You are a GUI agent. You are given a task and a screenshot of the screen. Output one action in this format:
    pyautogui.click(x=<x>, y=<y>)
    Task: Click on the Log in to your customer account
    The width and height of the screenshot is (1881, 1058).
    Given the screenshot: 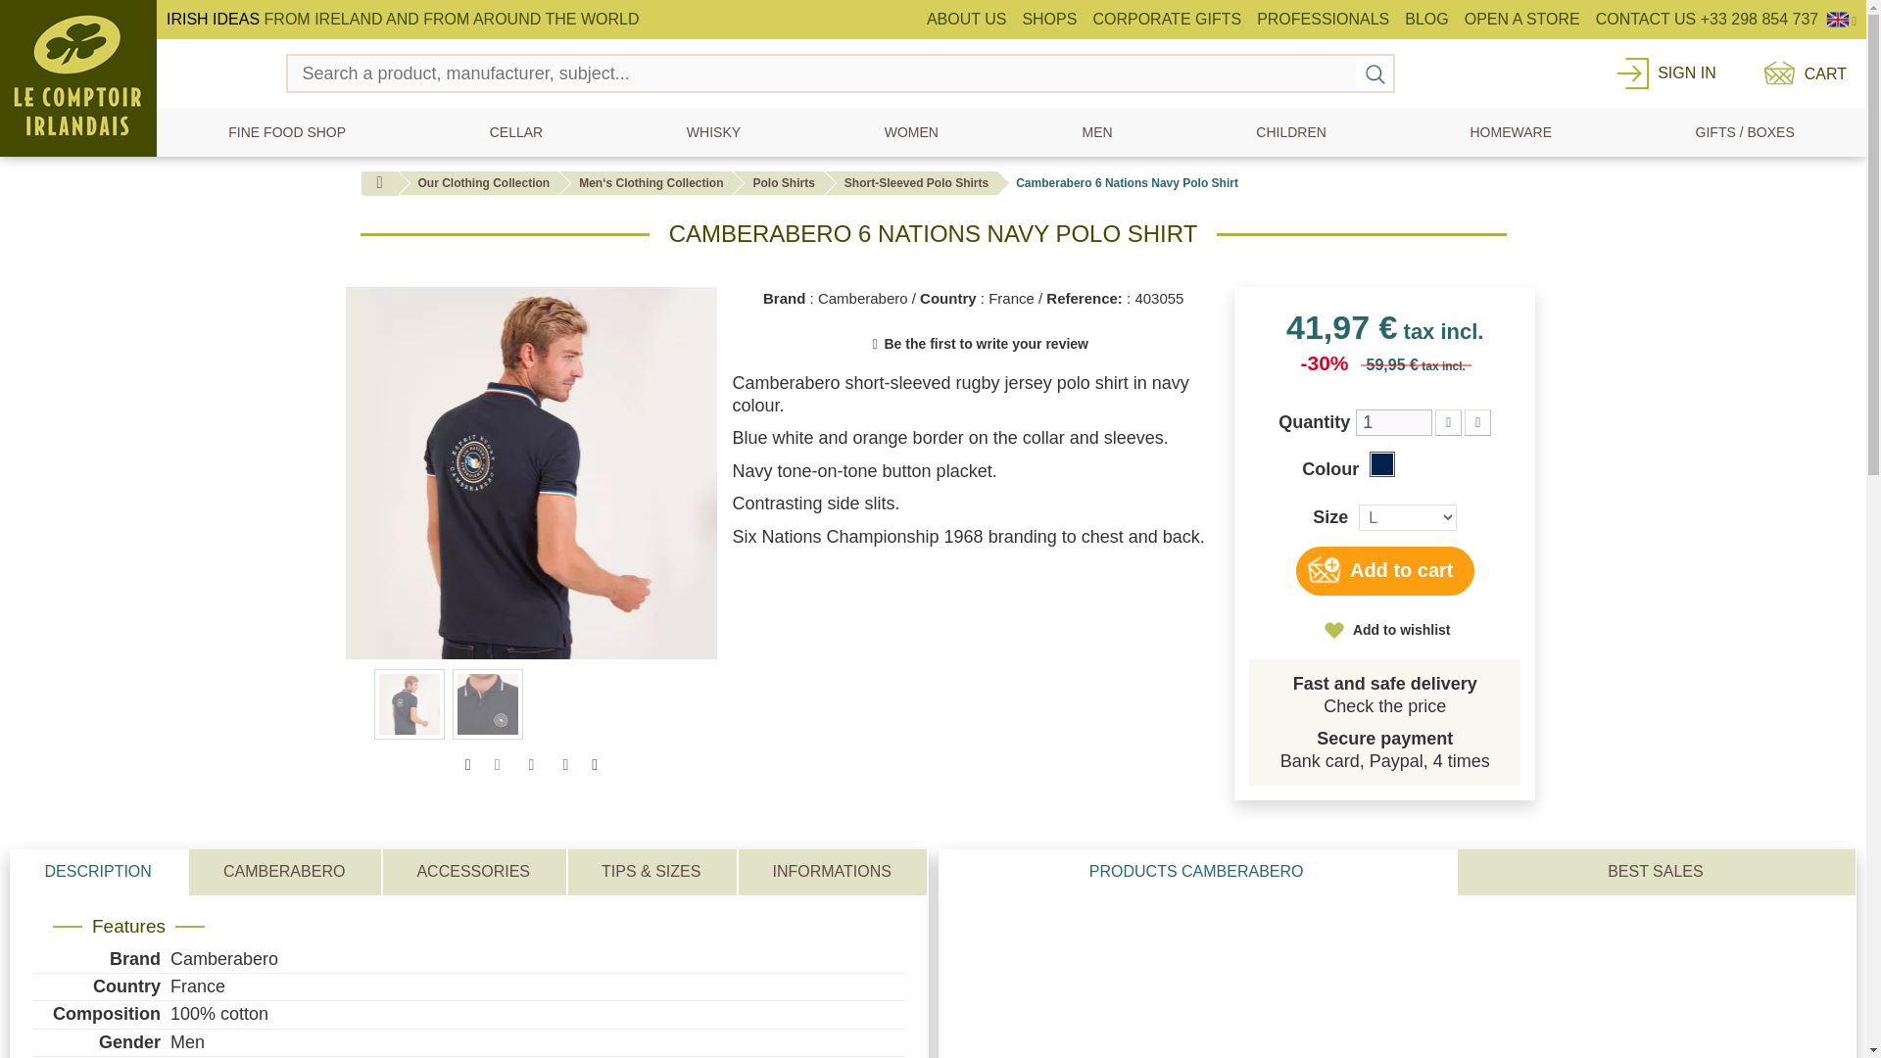 What is the action you would take?
    pyautogui.click(x=1686, y=72)
    